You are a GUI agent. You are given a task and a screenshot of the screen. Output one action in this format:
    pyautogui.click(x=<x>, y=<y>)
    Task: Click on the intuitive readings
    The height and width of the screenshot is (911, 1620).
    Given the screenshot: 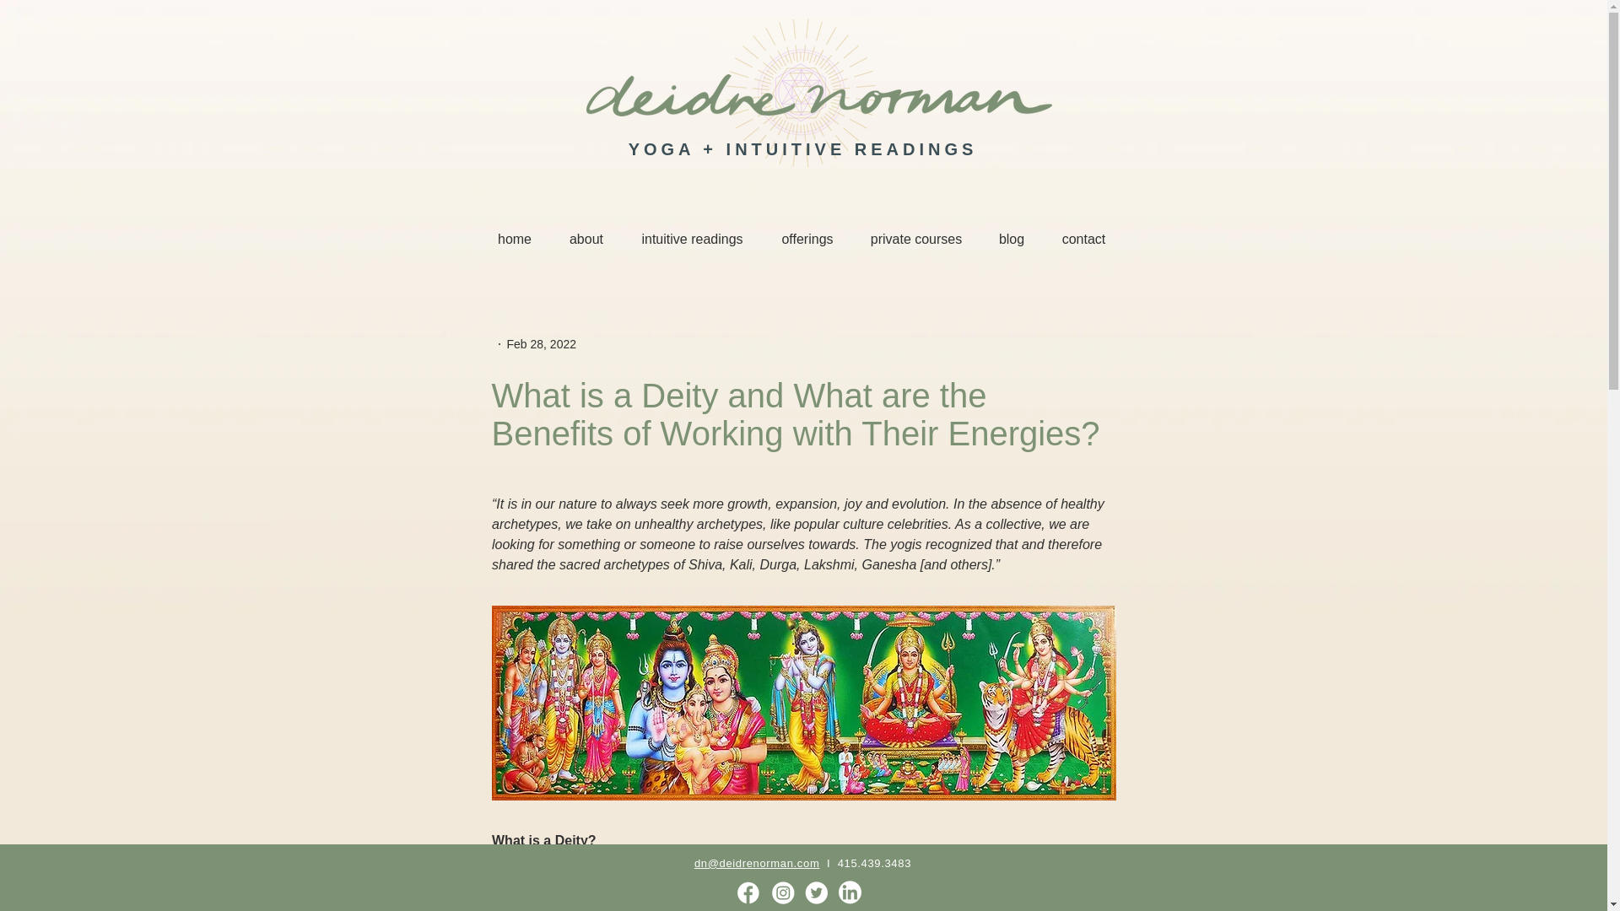 What is the action you would take?
    pyautogui.click(x=692, y=239)
    